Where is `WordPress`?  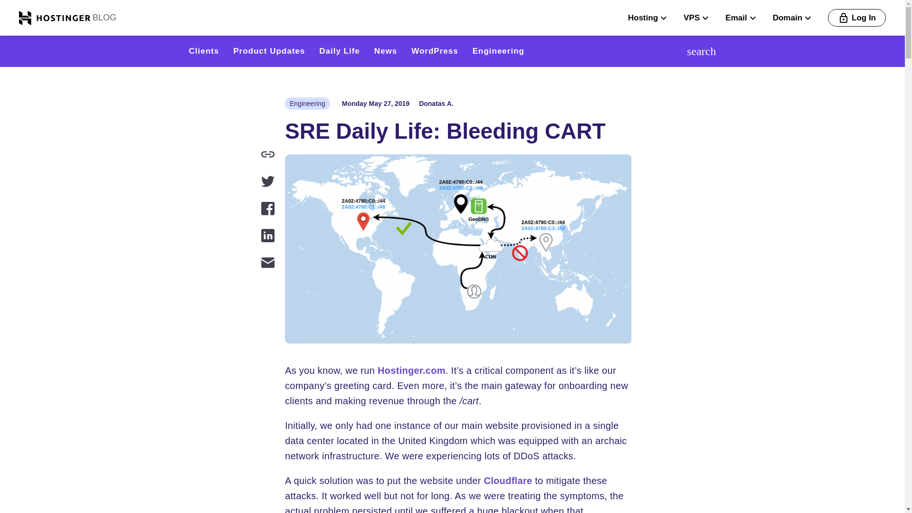 WordPress is located at coordinates (434, 51).